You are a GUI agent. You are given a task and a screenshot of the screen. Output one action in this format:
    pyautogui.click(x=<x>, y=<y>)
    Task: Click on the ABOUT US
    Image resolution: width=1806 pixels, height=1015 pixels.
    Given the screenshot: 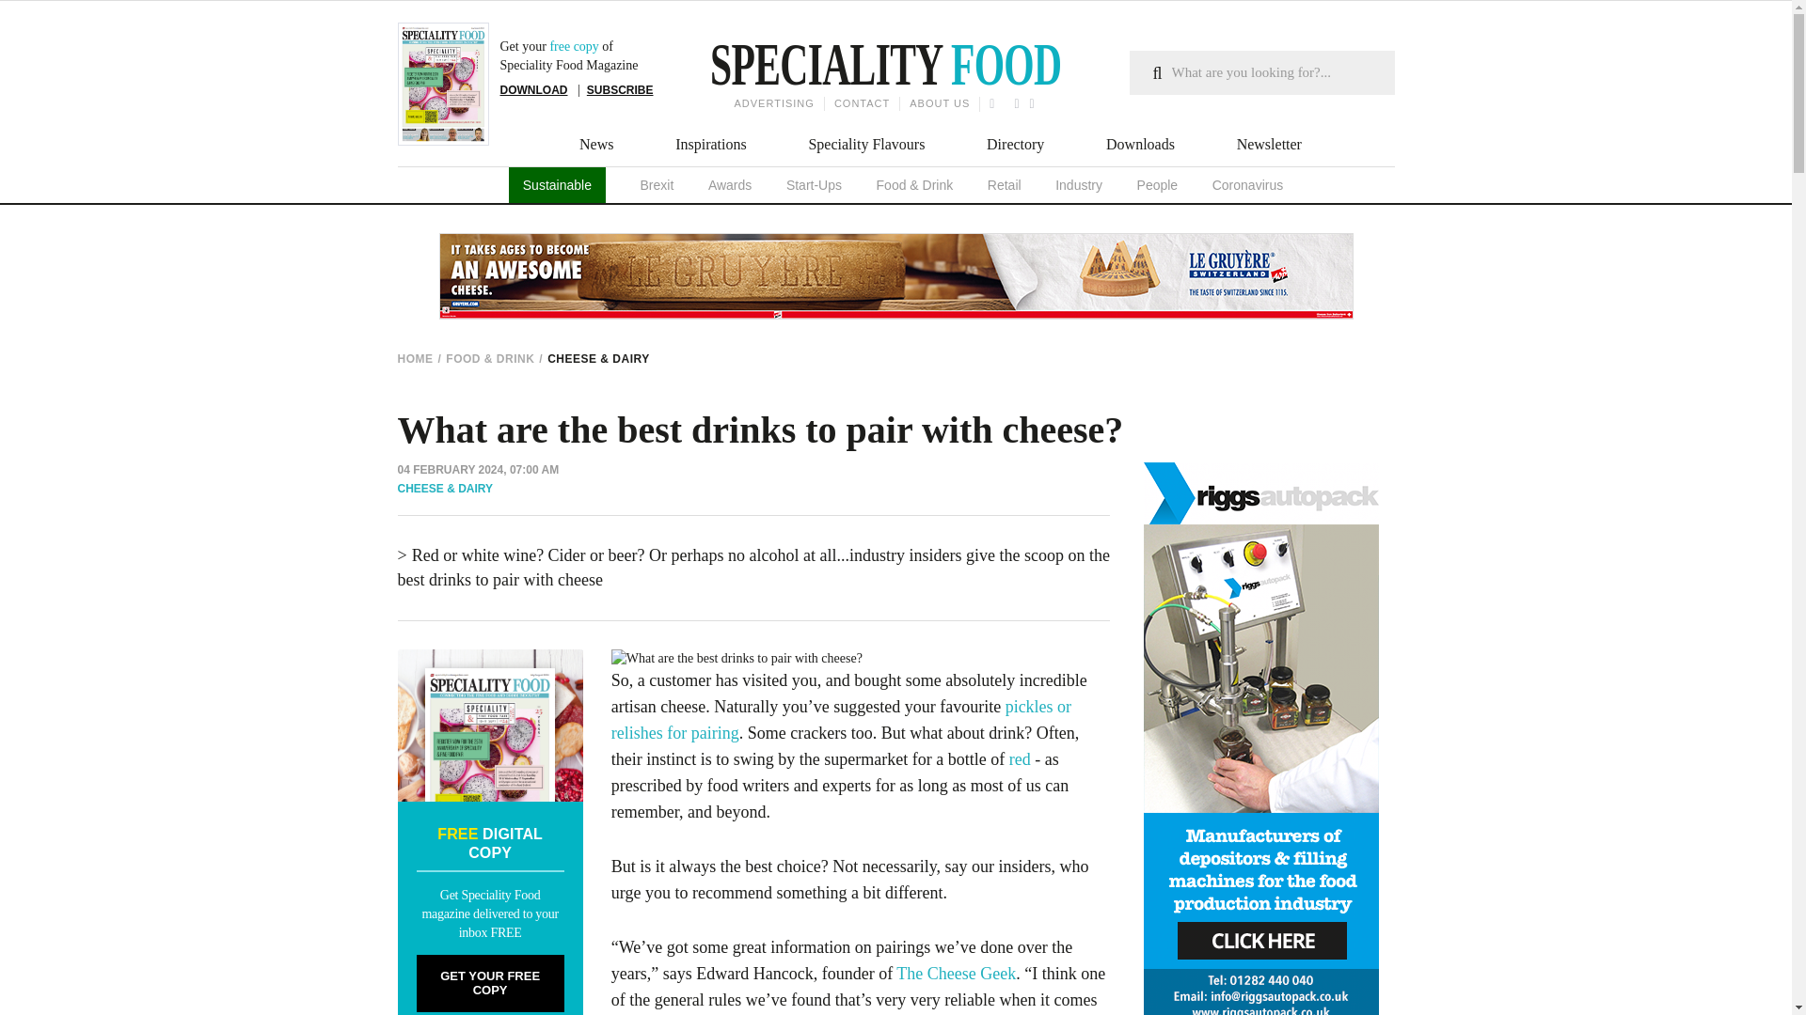 What is the action you would take?
    pyautogui.click(x=939, y=103)
    